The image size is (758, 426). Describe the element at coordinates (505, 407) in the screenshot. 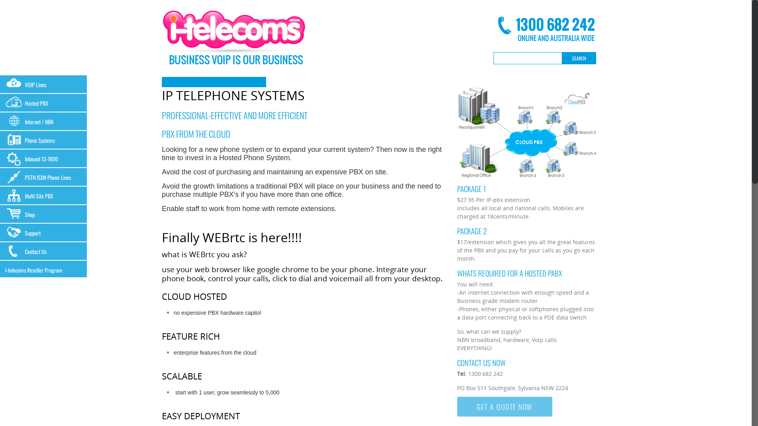

I see `GET A QUOTE NOW` at that location.